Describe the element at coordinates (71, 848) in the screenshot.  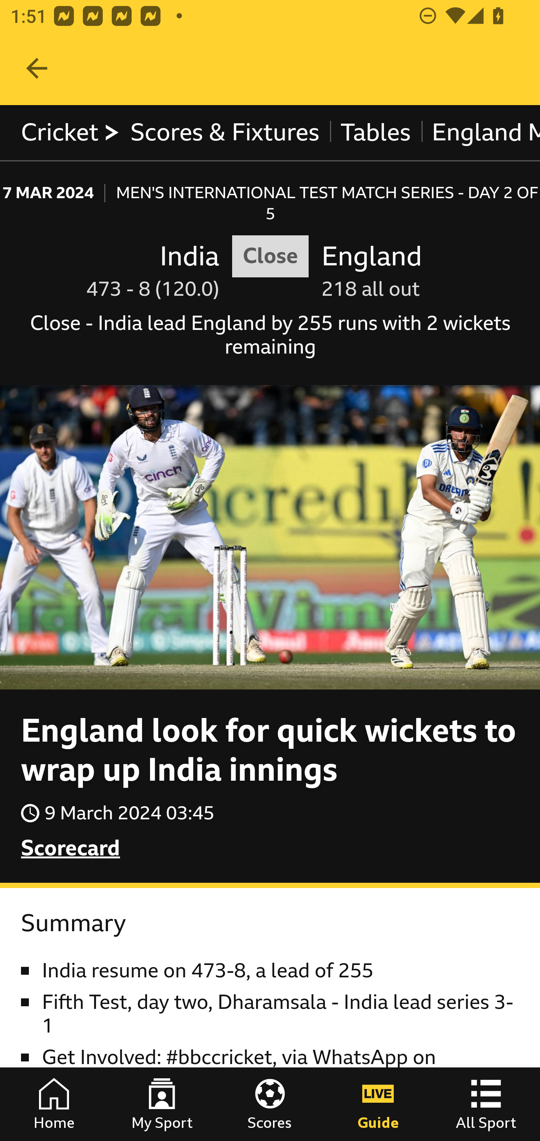
I see `Scorecard` at that location.